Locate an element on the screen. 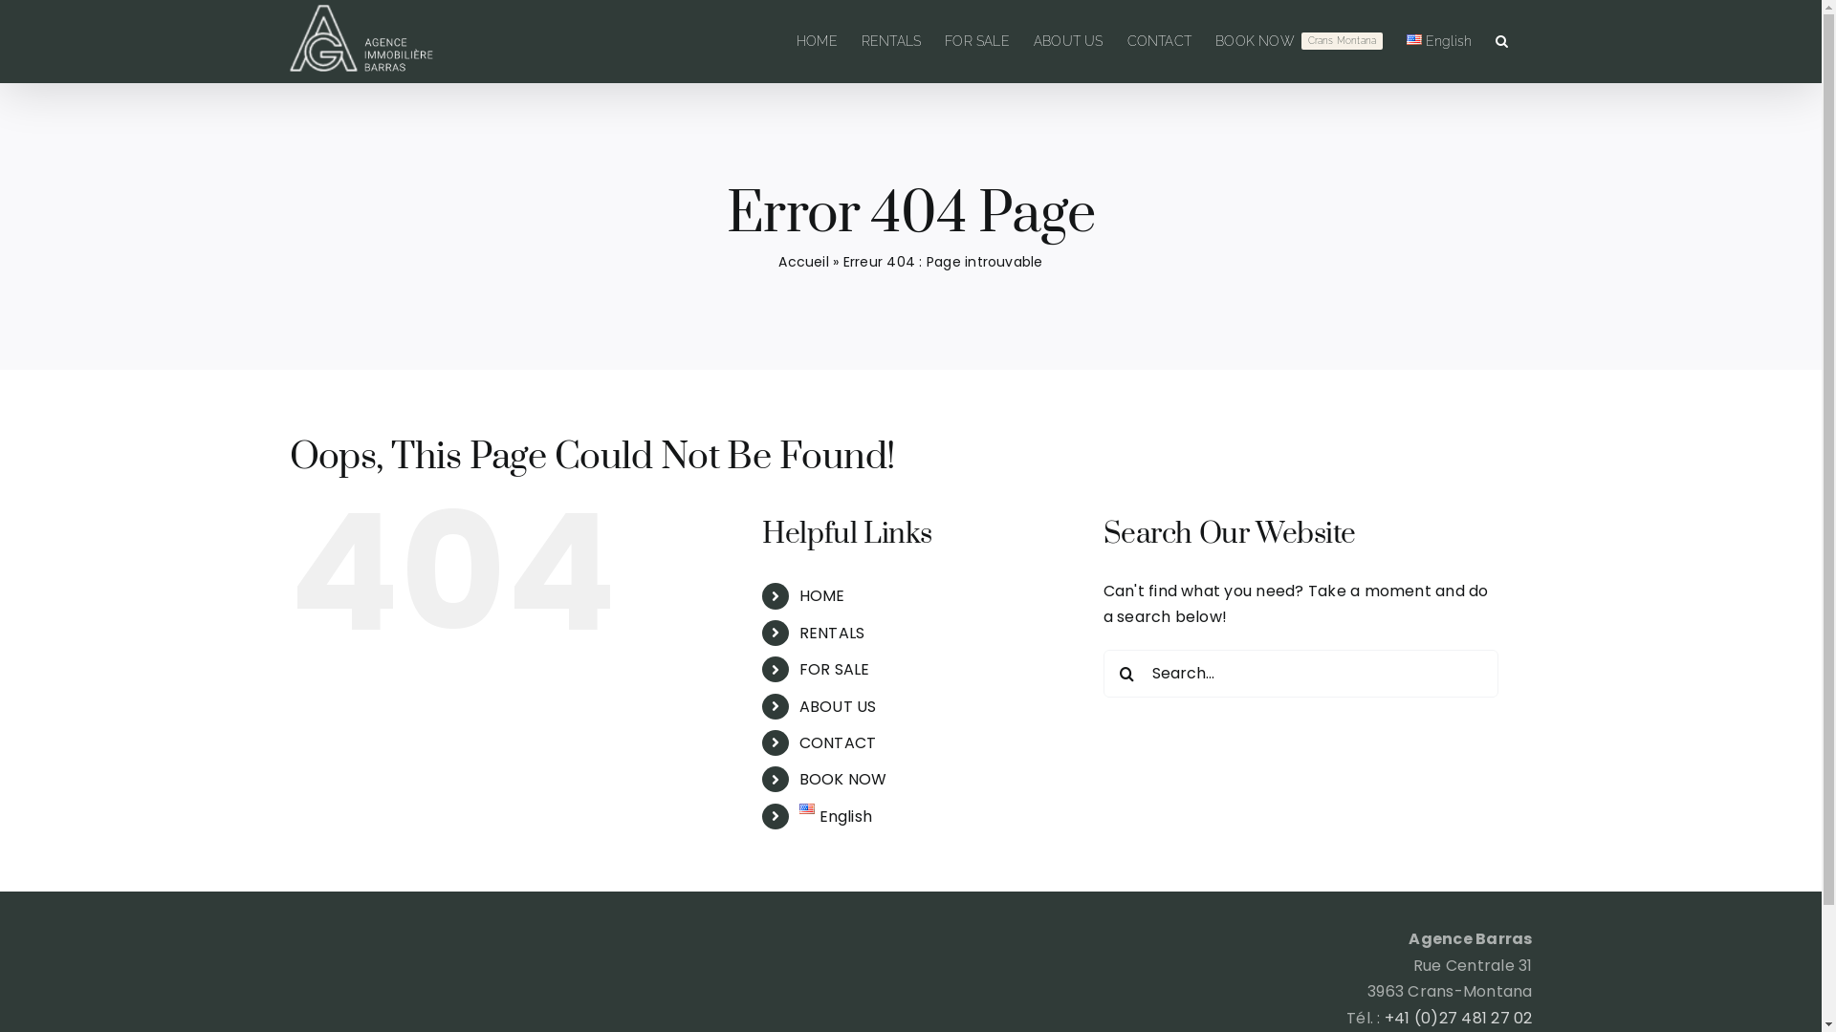 The width and height of the screenshot is (1836, 1032). CONTACT is located at coordinates (1159, 41).